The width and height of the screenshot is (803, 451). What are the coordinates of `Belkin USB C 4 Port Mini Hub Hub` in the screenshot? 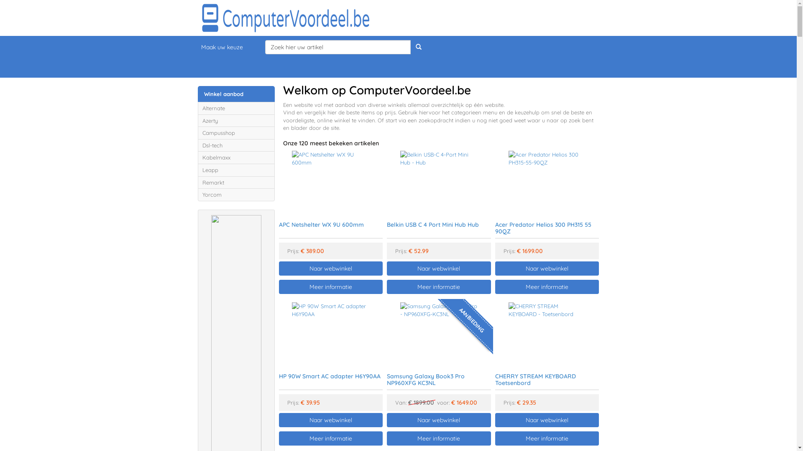 It's located at (433, 225).